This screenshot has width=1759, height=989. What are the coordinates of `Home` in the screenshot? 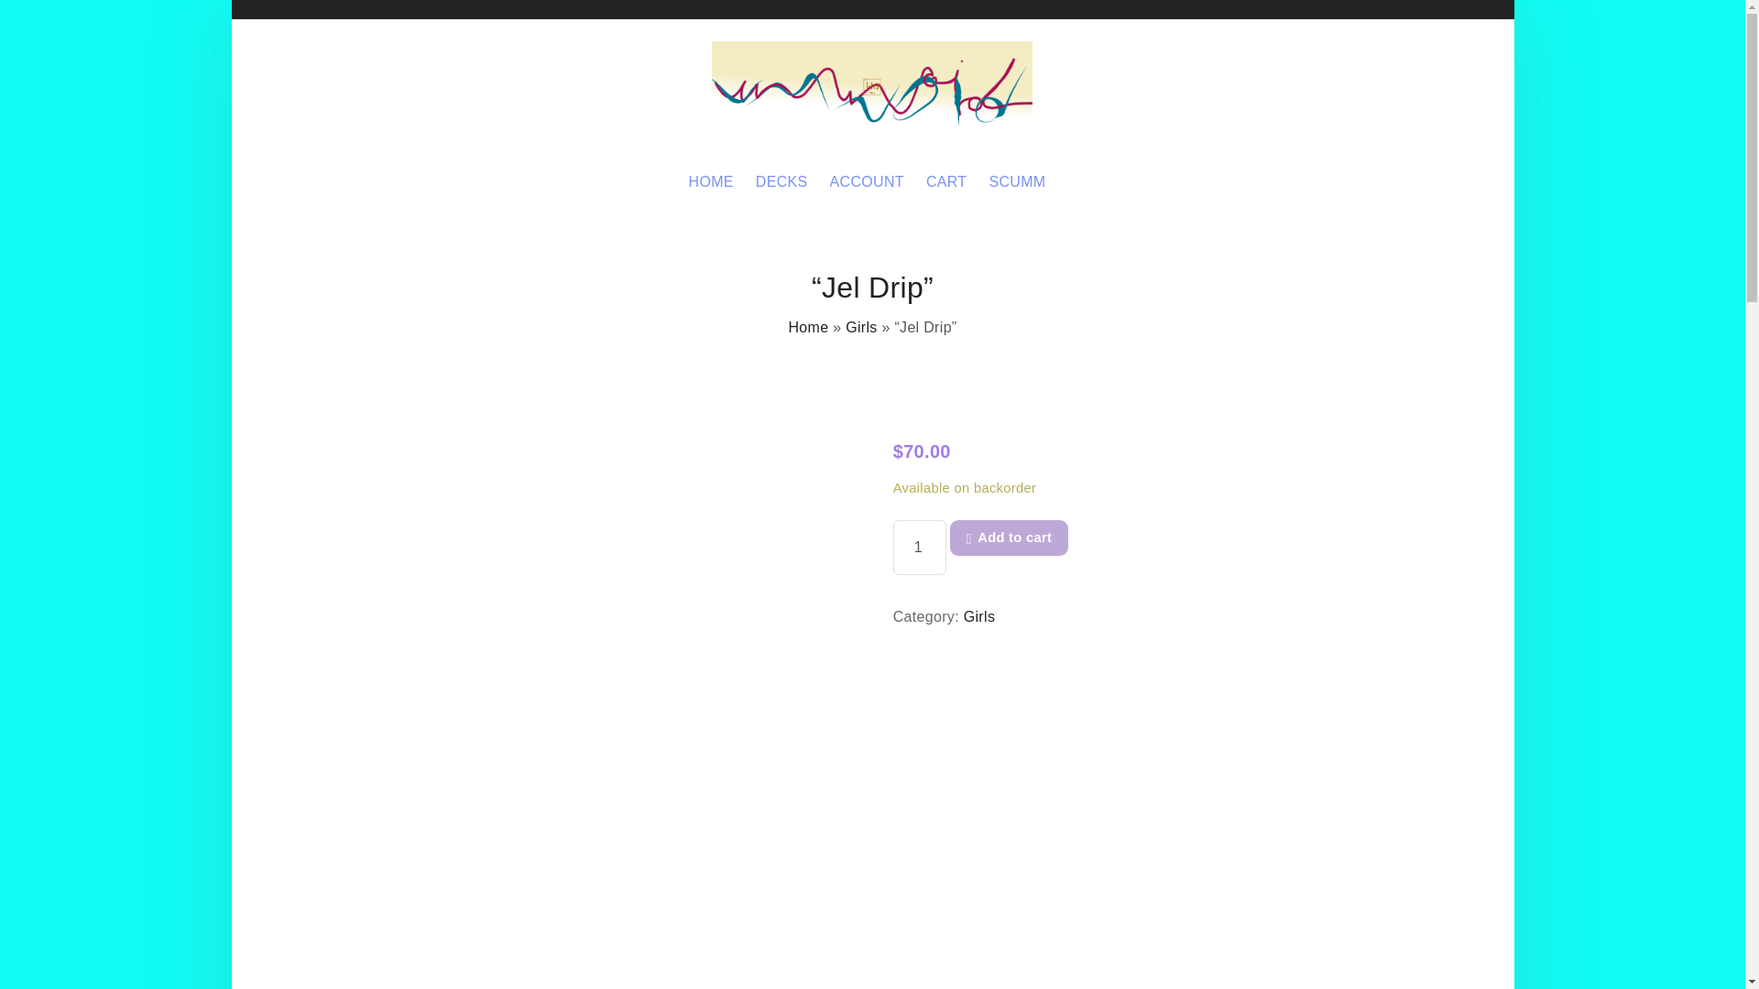 It's located at (808, 327).